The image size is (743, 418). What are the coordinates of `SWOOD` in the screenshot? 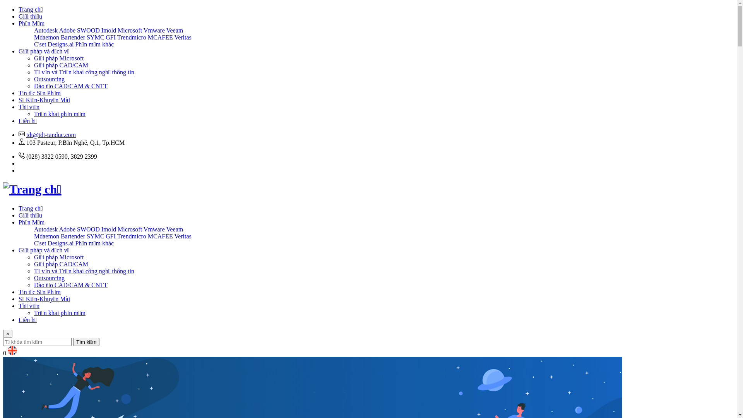 It's located at (88, 229).